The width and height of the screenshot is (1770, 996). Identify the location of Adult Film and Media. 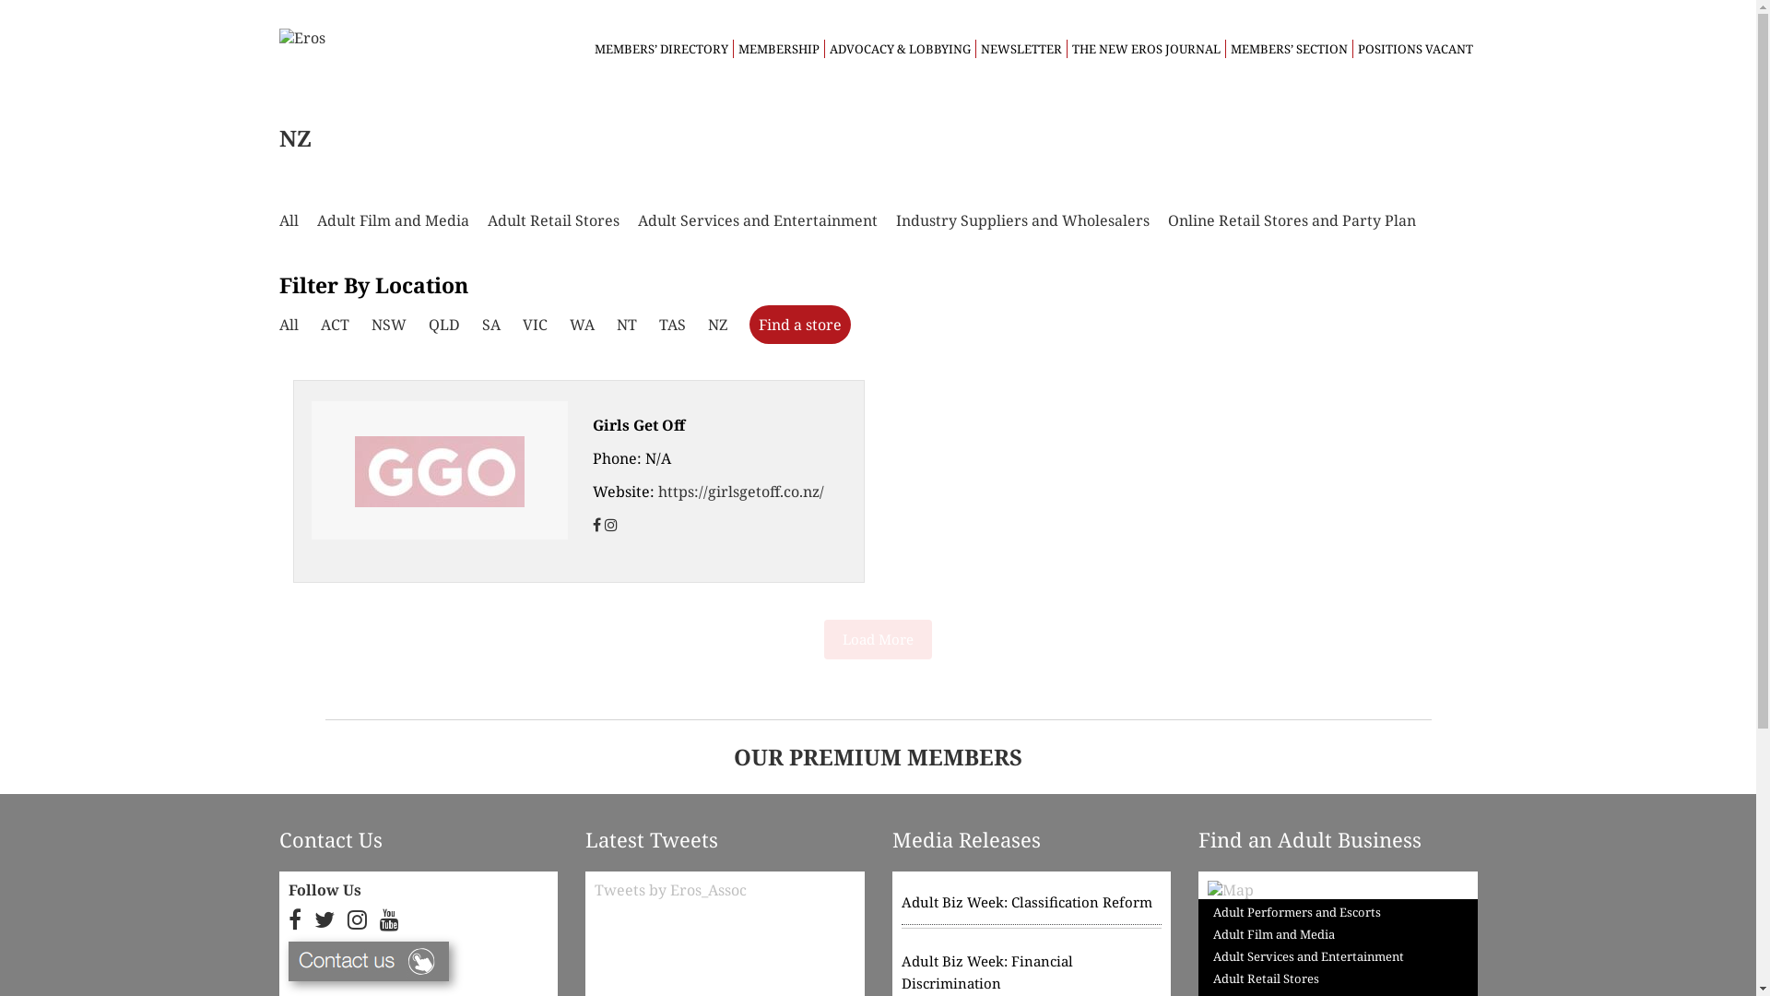
(393, 220).